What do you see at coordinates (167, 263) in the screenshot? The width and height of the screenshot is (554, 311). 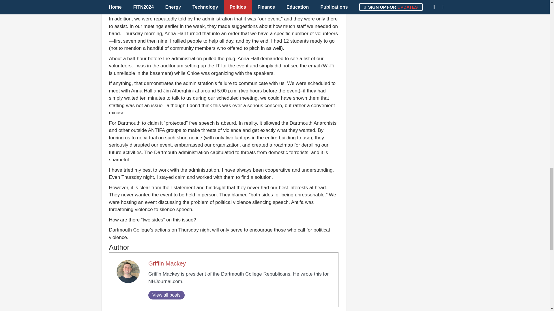 I see `Griffin Mackey` at bounding box center [167, 263].